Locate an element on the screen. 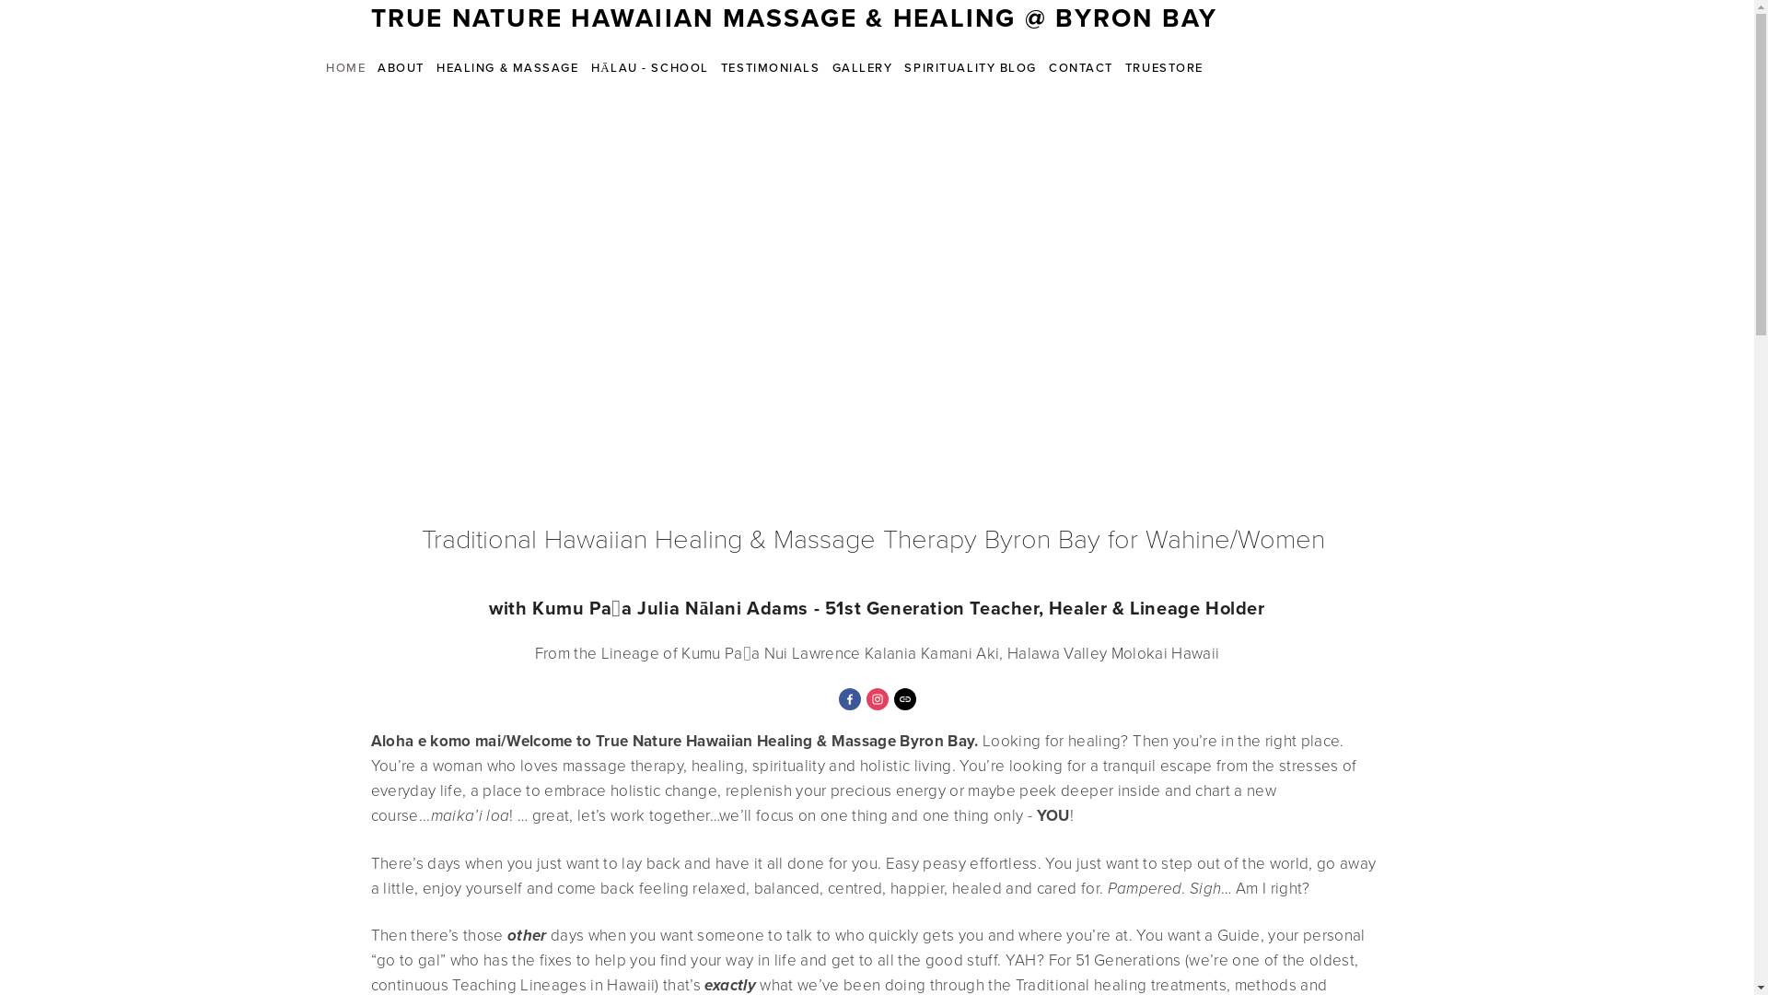 The height and width of the screenshot is (995, 1768). TESTIMONIALS is located at coordinates (770, 68).